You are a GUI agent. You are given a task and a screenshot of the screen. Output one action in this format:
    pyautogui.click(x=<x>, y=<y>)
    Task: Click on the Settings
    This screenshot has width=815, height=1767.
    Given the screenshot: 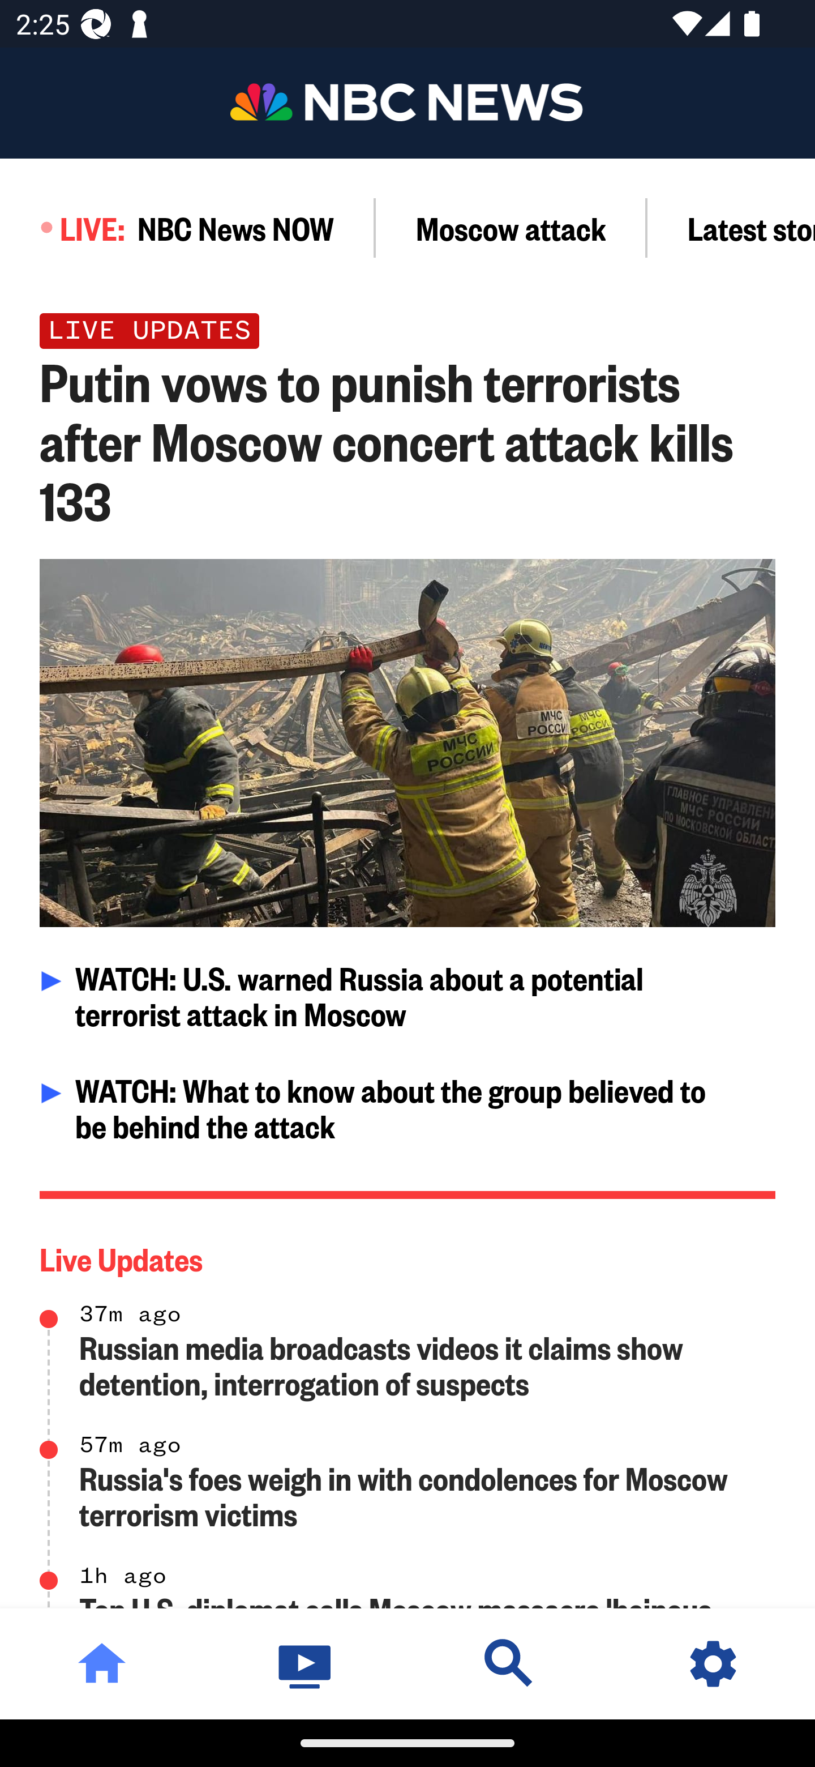 What is the action you would take?
    pyautogui.click(x=713, y=1663)
    